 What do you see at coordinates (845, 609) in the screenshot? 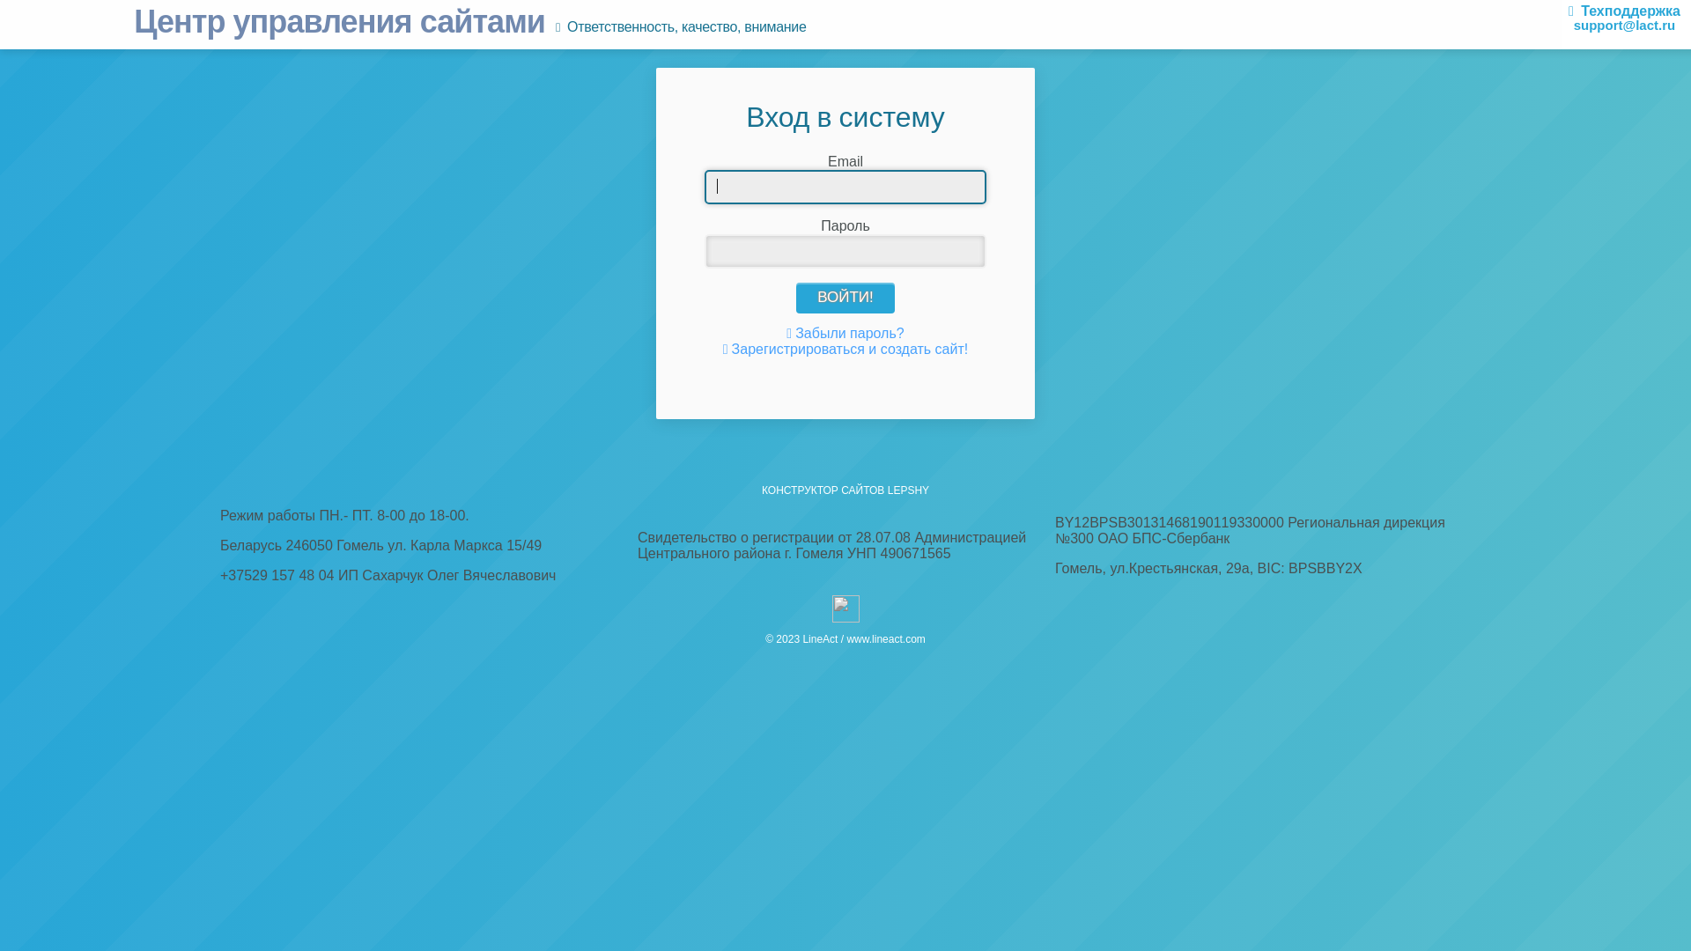
I see `LiveInternet` at bounding box center [845, 609].